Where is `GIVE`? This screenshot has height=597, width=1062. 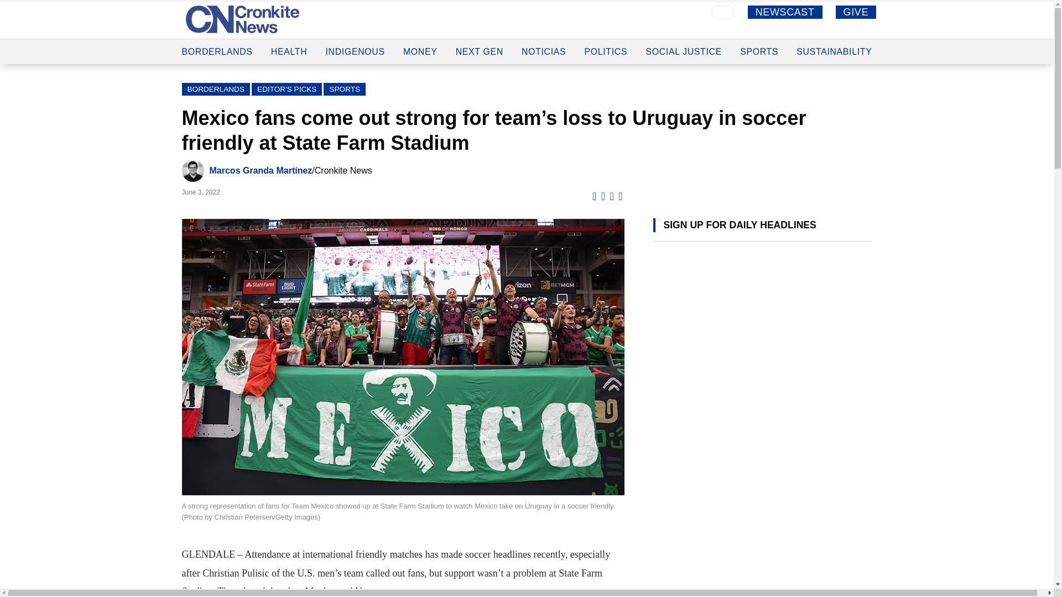
GIVE is located at coordinates (856, 12).